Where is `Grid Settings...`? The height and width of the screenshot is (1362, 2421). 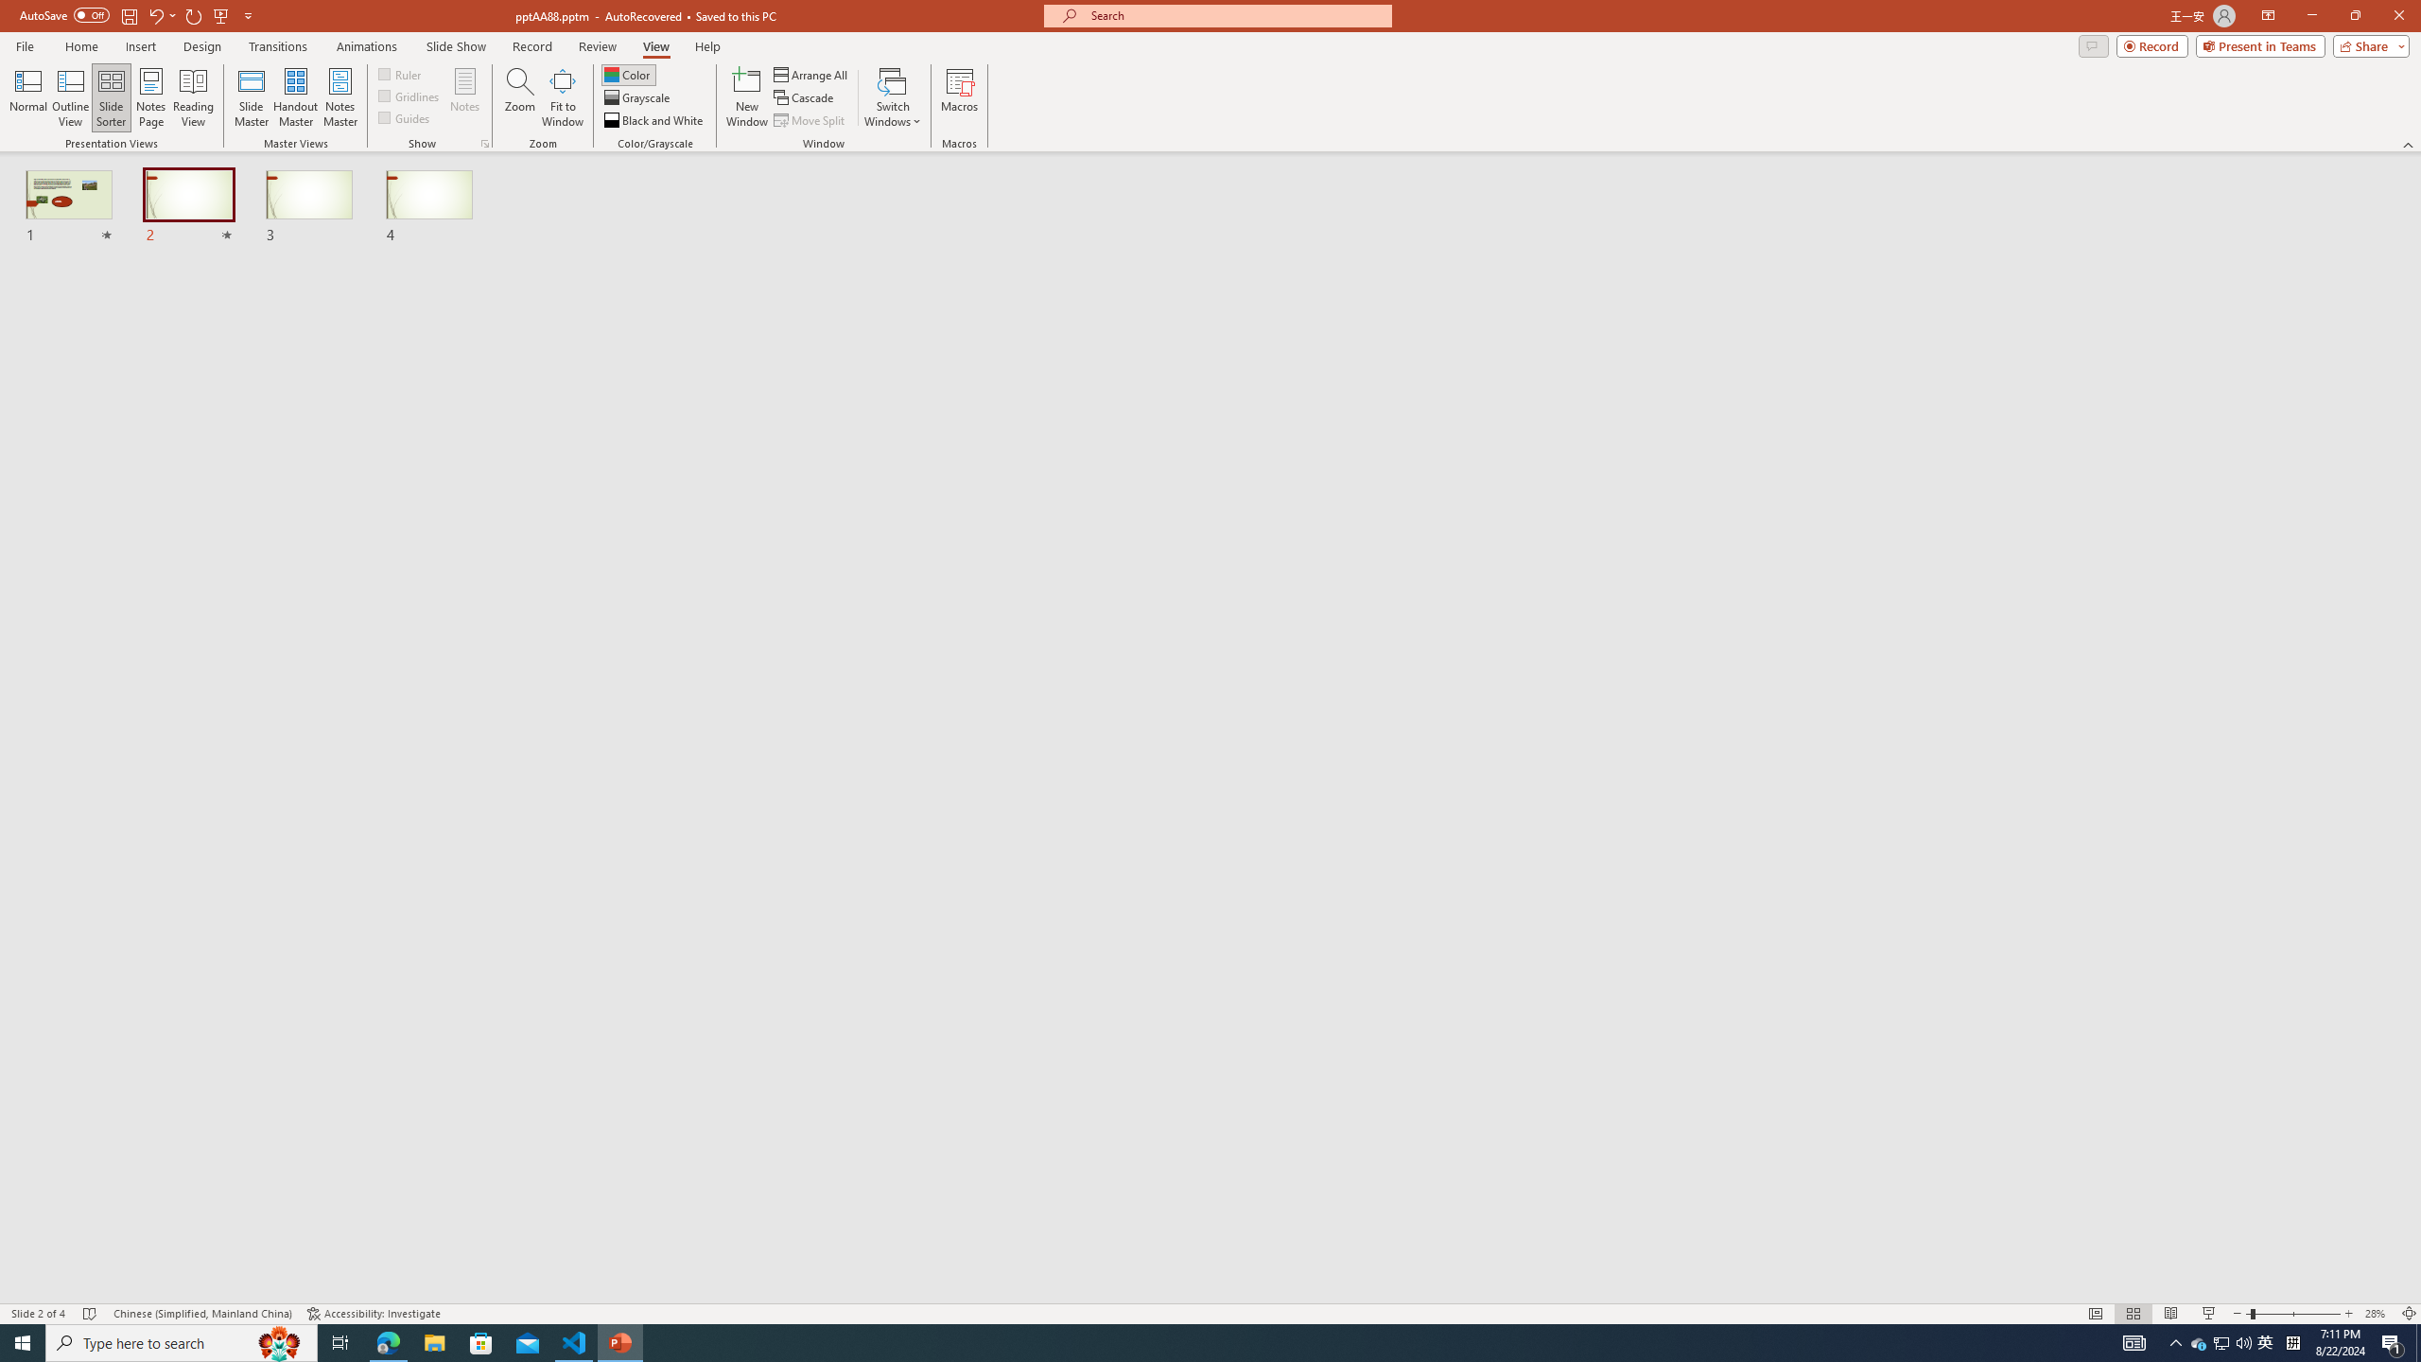
Grid Settings... is located at coordinates (485, 144).